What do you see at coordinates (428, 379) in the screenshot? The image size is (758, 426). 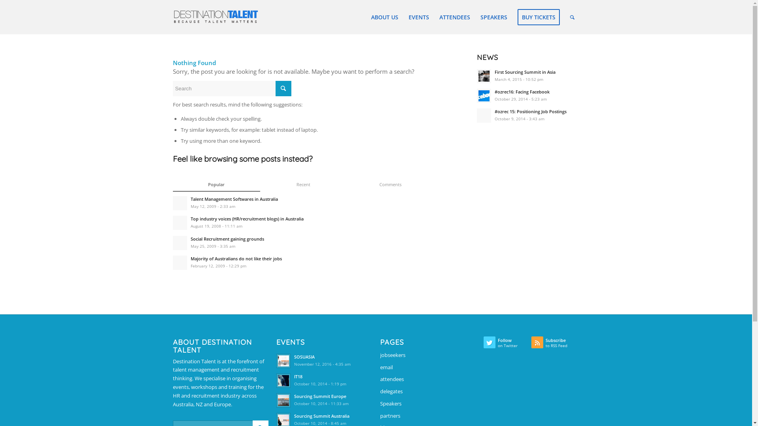 I see `attendees` at bounding box center [428, 379].